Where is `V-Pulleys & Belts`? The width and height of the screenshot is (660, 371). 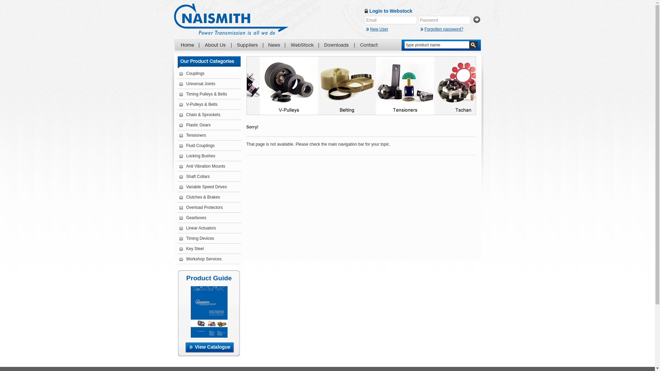 V-Pulleys & Belts is located at coordinates (199, 104).